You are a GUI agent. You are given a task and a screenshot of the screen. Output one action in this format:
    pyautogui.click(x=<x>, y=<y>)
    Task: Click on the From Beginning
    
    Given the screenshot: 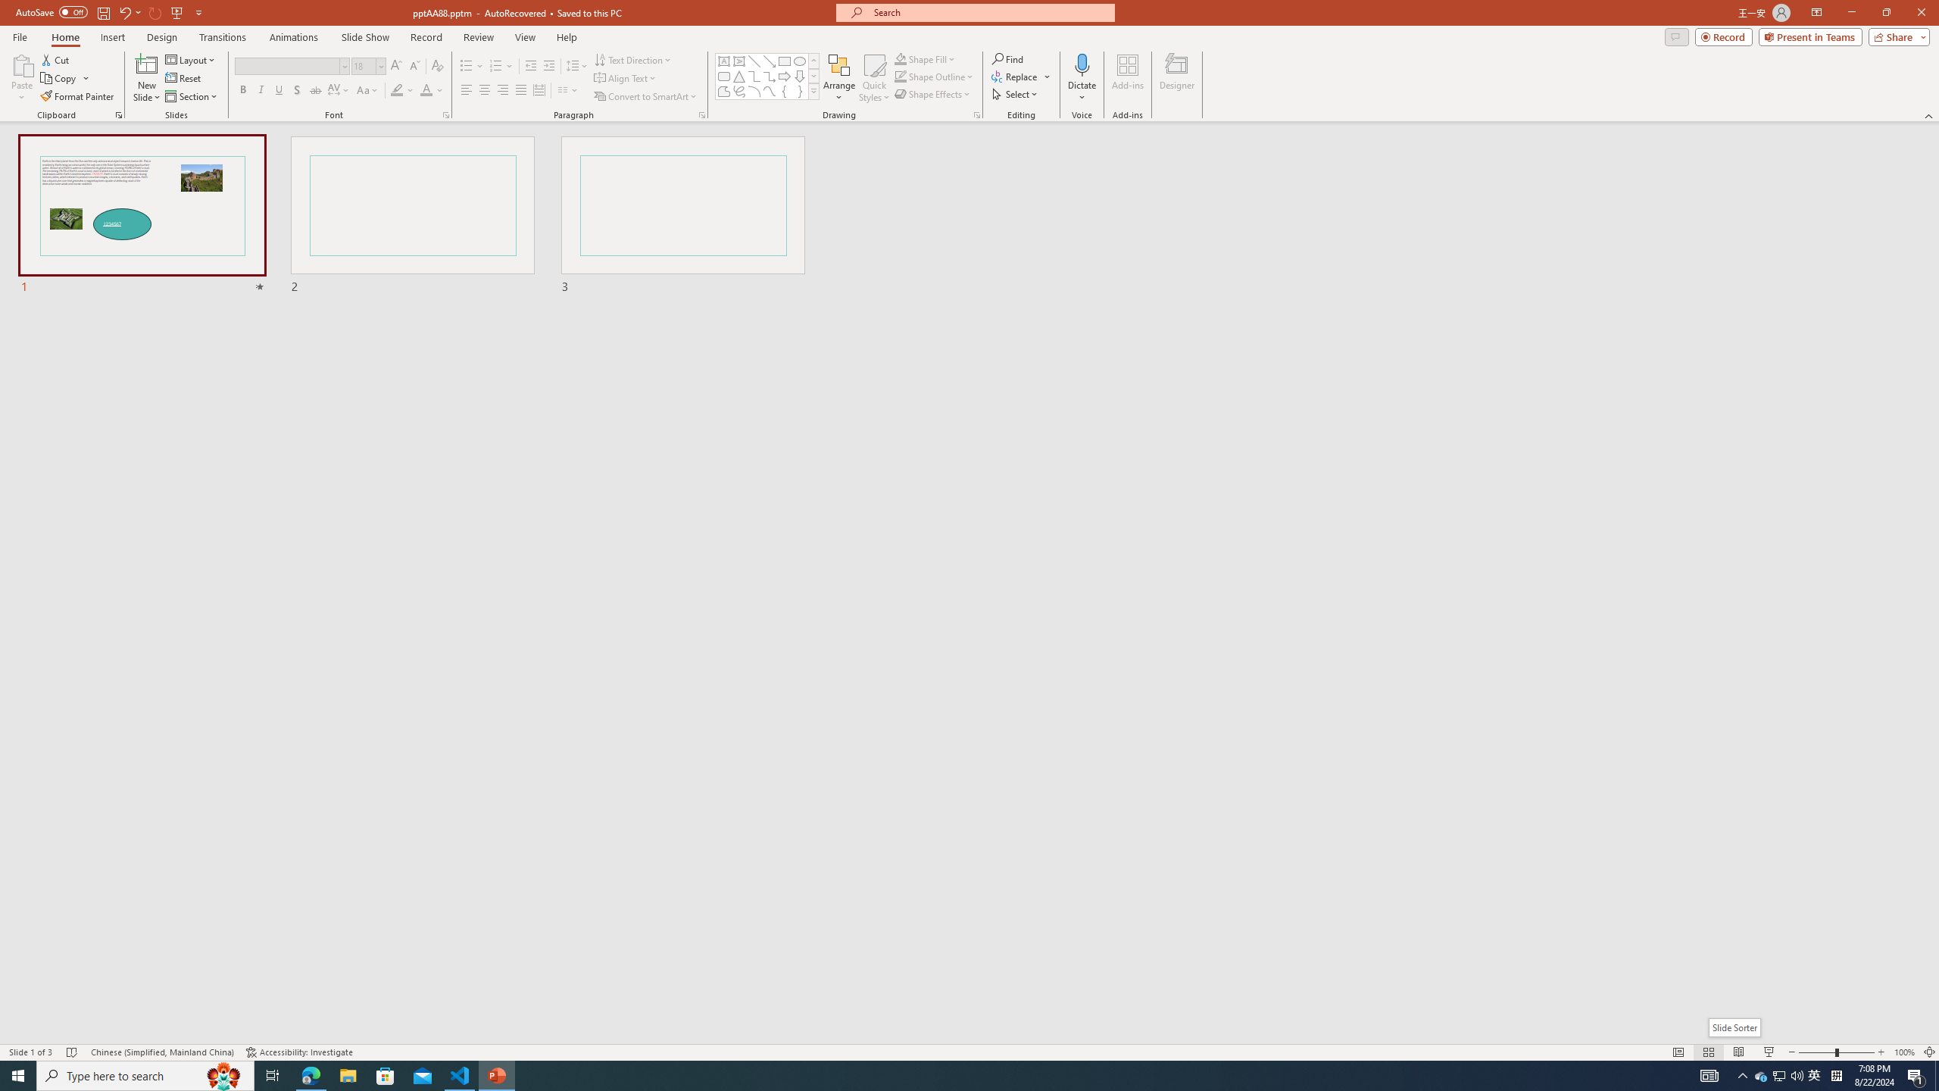 What is the action you would take?
    pyautogui.click(x=177, y=12)
    